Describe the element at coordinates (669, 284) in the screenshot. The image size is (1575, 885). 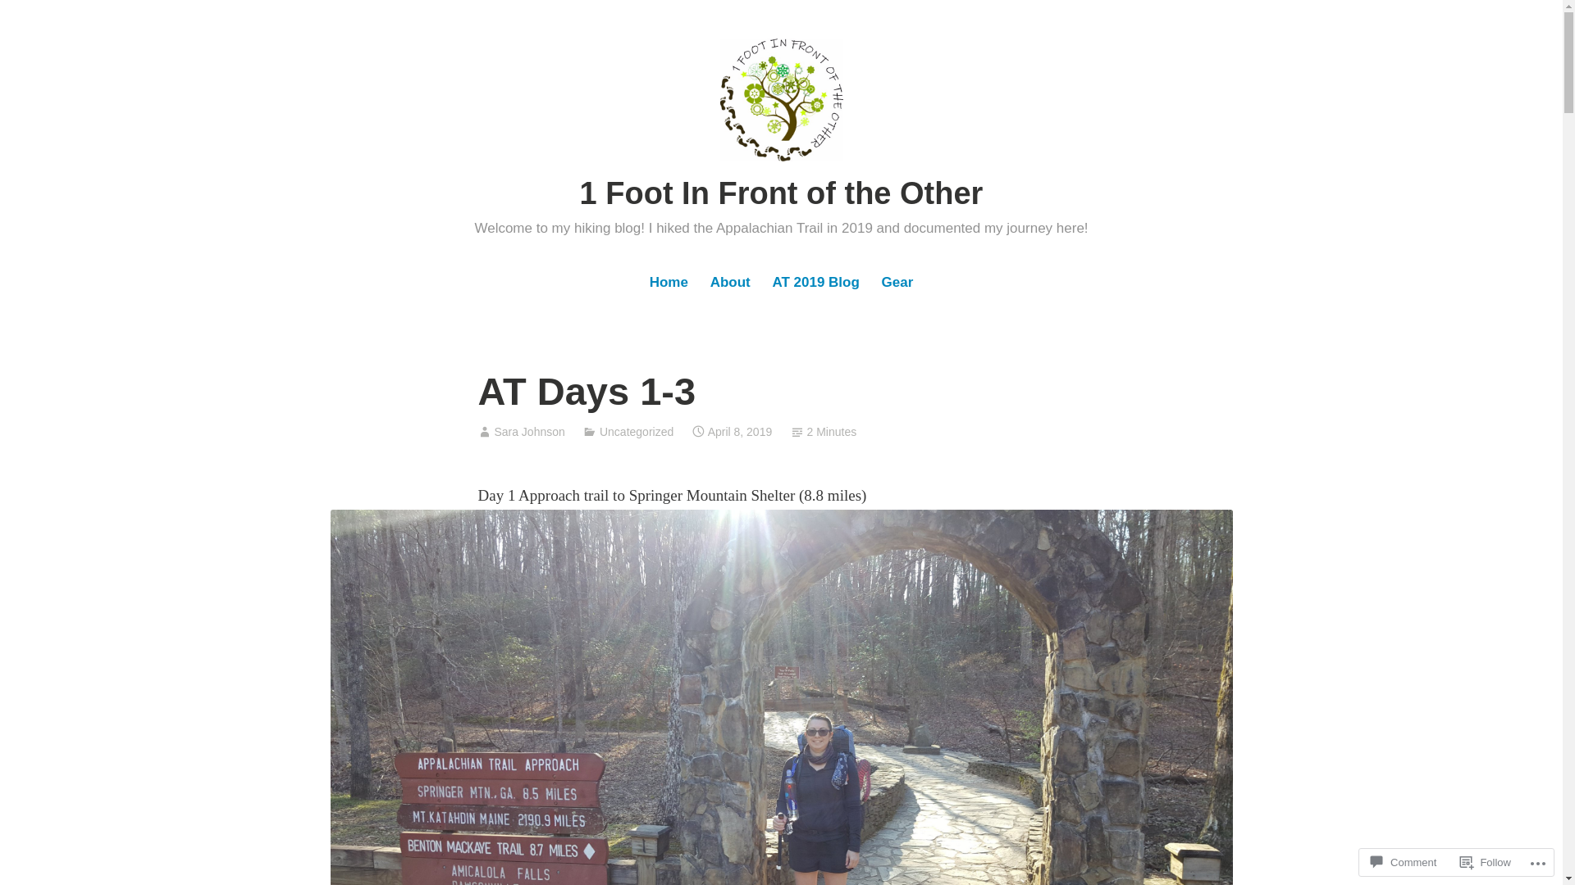
I see `Home` at that location.